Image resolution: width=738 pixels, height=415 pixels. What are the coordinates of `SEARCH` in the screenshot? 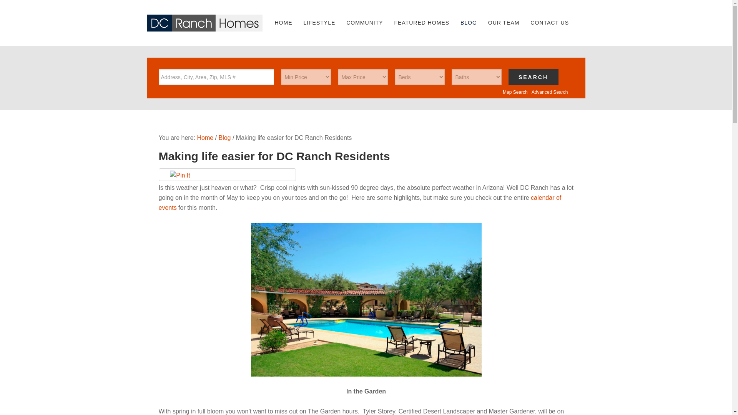 It's located at (533, 77).